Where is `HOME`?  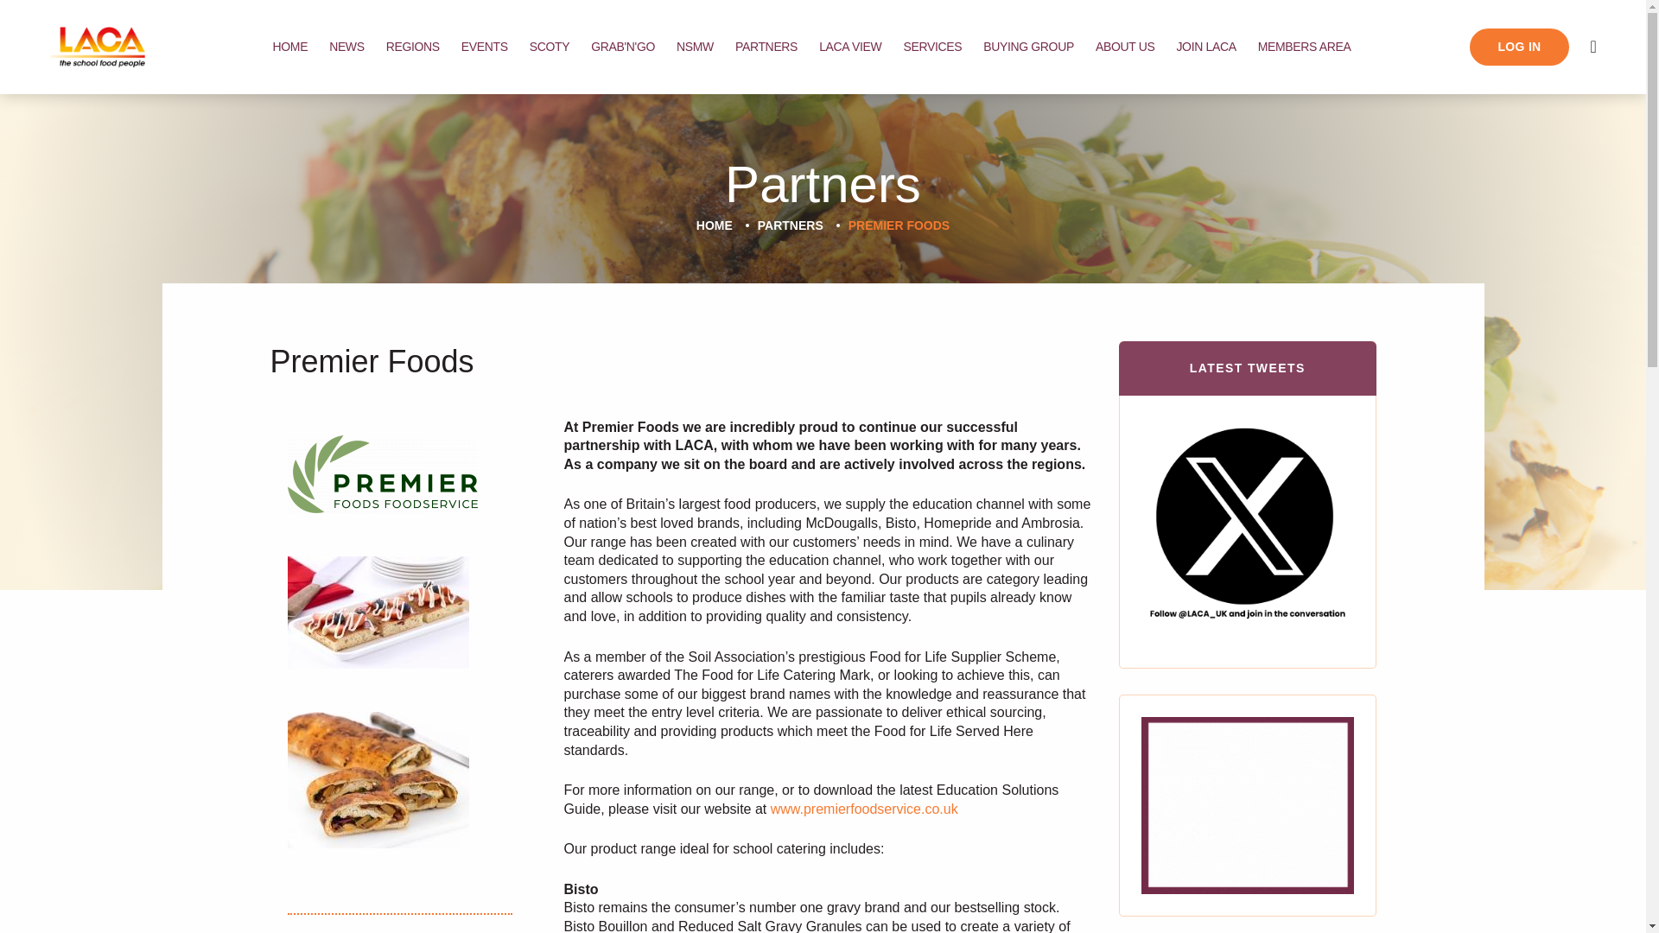
HOME is located at coordinates (715, 225).